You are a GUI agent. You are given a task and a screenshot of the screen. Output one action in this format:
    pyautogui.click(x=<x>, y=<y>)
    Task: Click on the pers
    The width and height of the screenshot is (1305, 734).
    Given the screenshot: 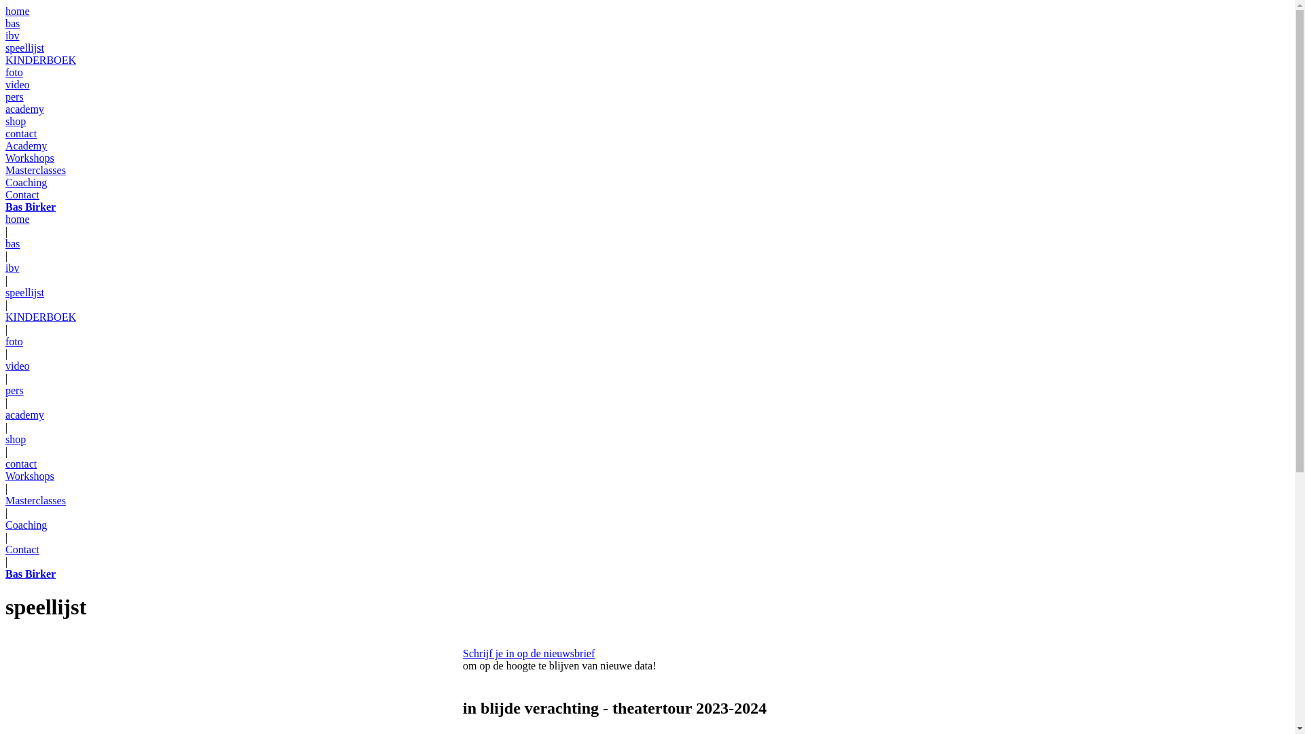 What is the action you would take?
    pyautogui.click(x=15, y=97)
    